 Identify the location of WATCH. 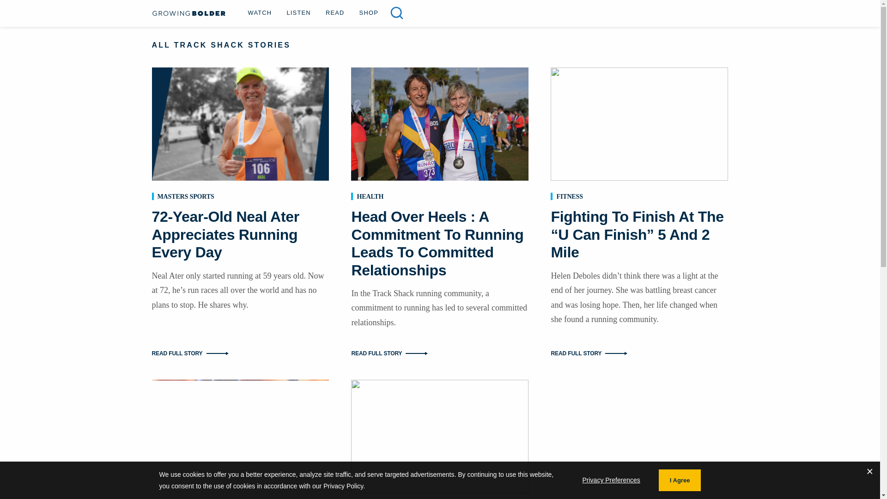
(260, 12).